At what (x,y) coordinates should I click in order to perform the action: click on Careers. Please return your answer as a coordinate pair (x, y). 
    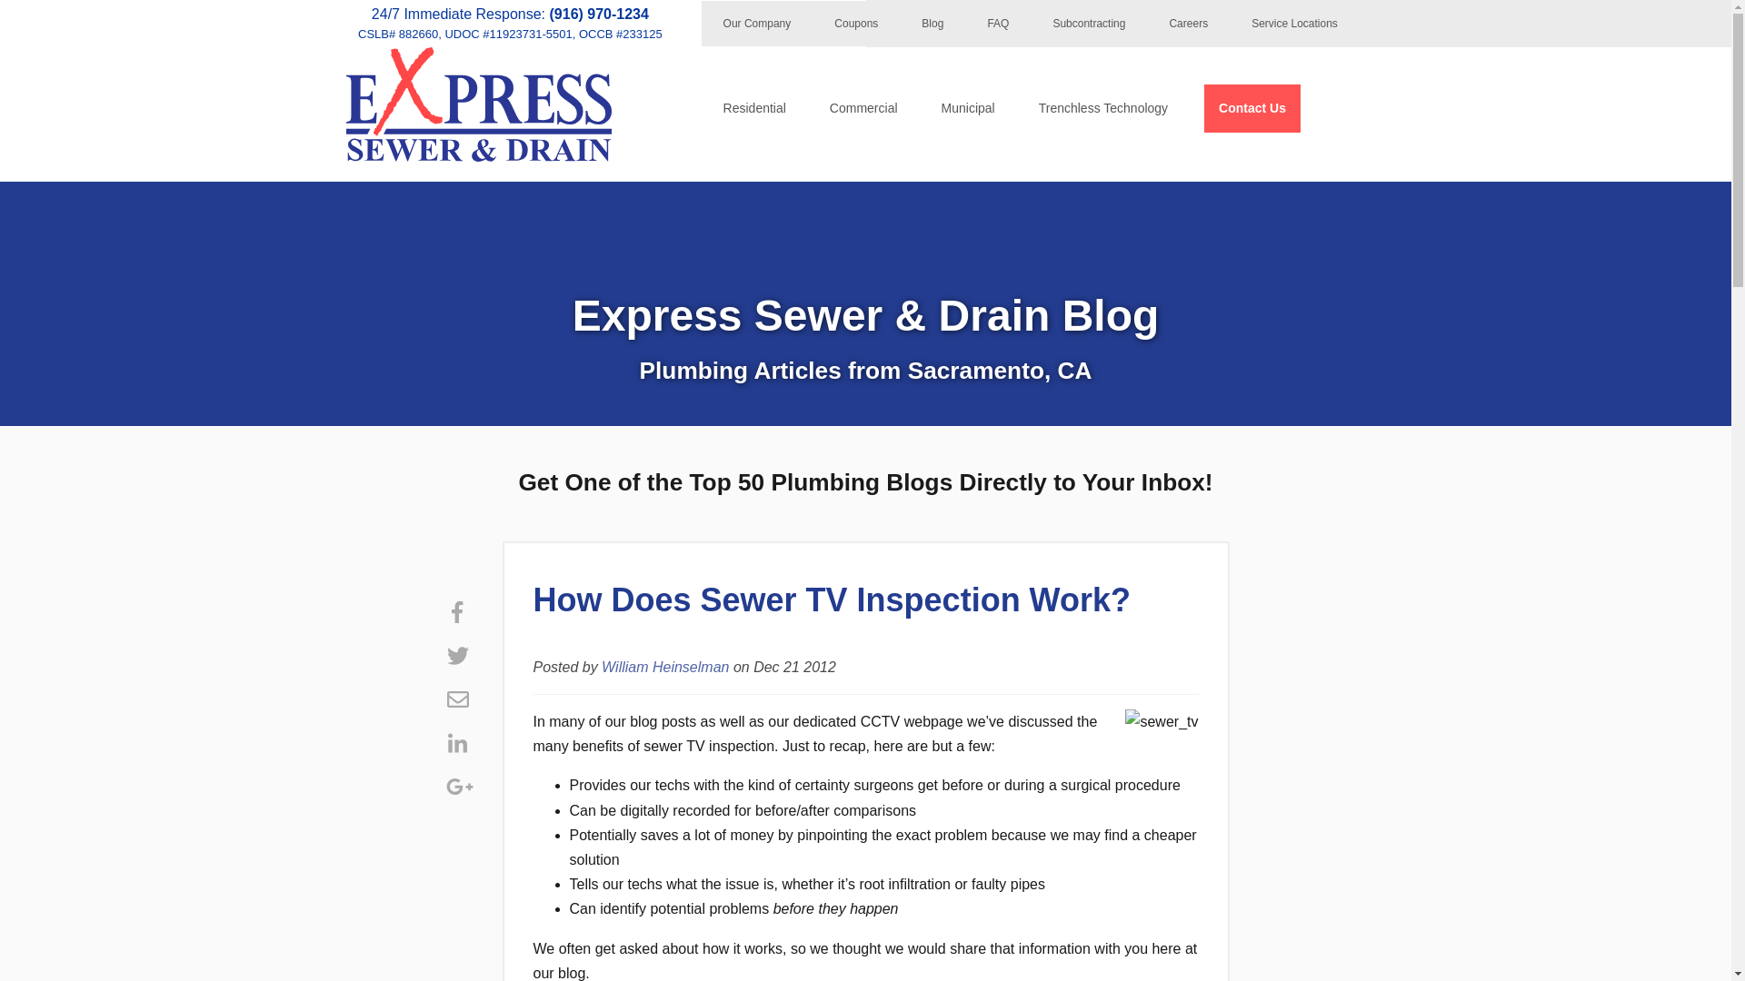
    Looking at the image, I should click on (1188, 24).